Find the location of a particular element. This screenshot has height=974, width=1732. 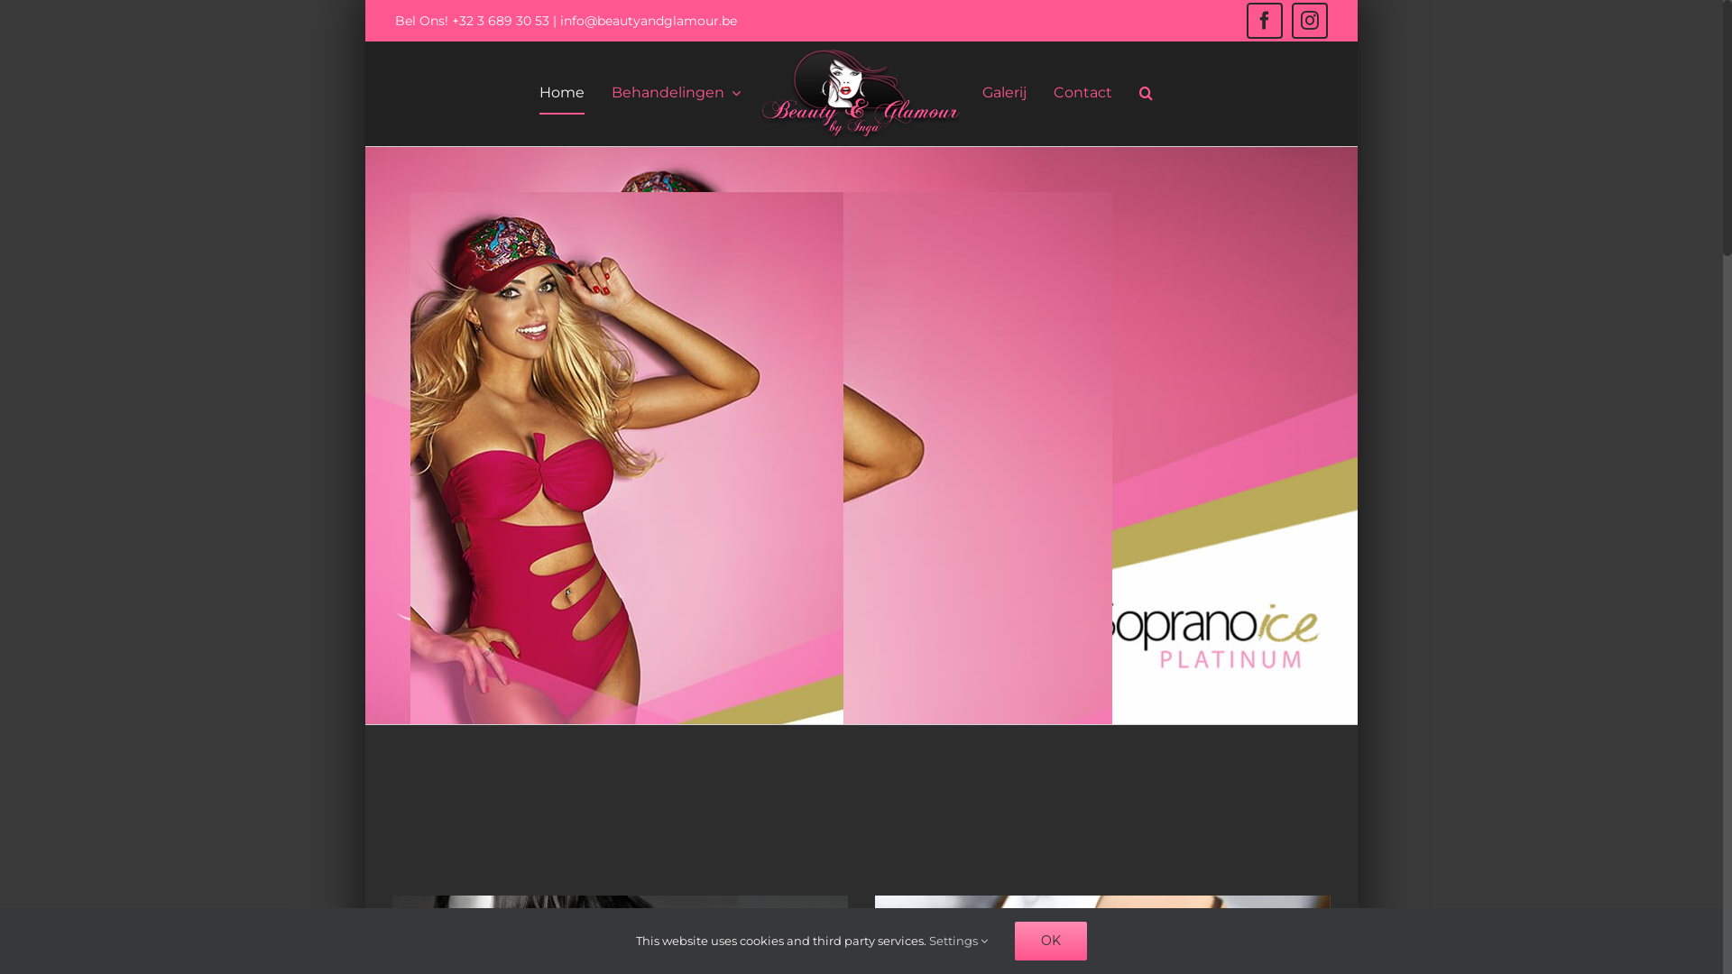

Behandelingen is located at coordinates (677, 94).